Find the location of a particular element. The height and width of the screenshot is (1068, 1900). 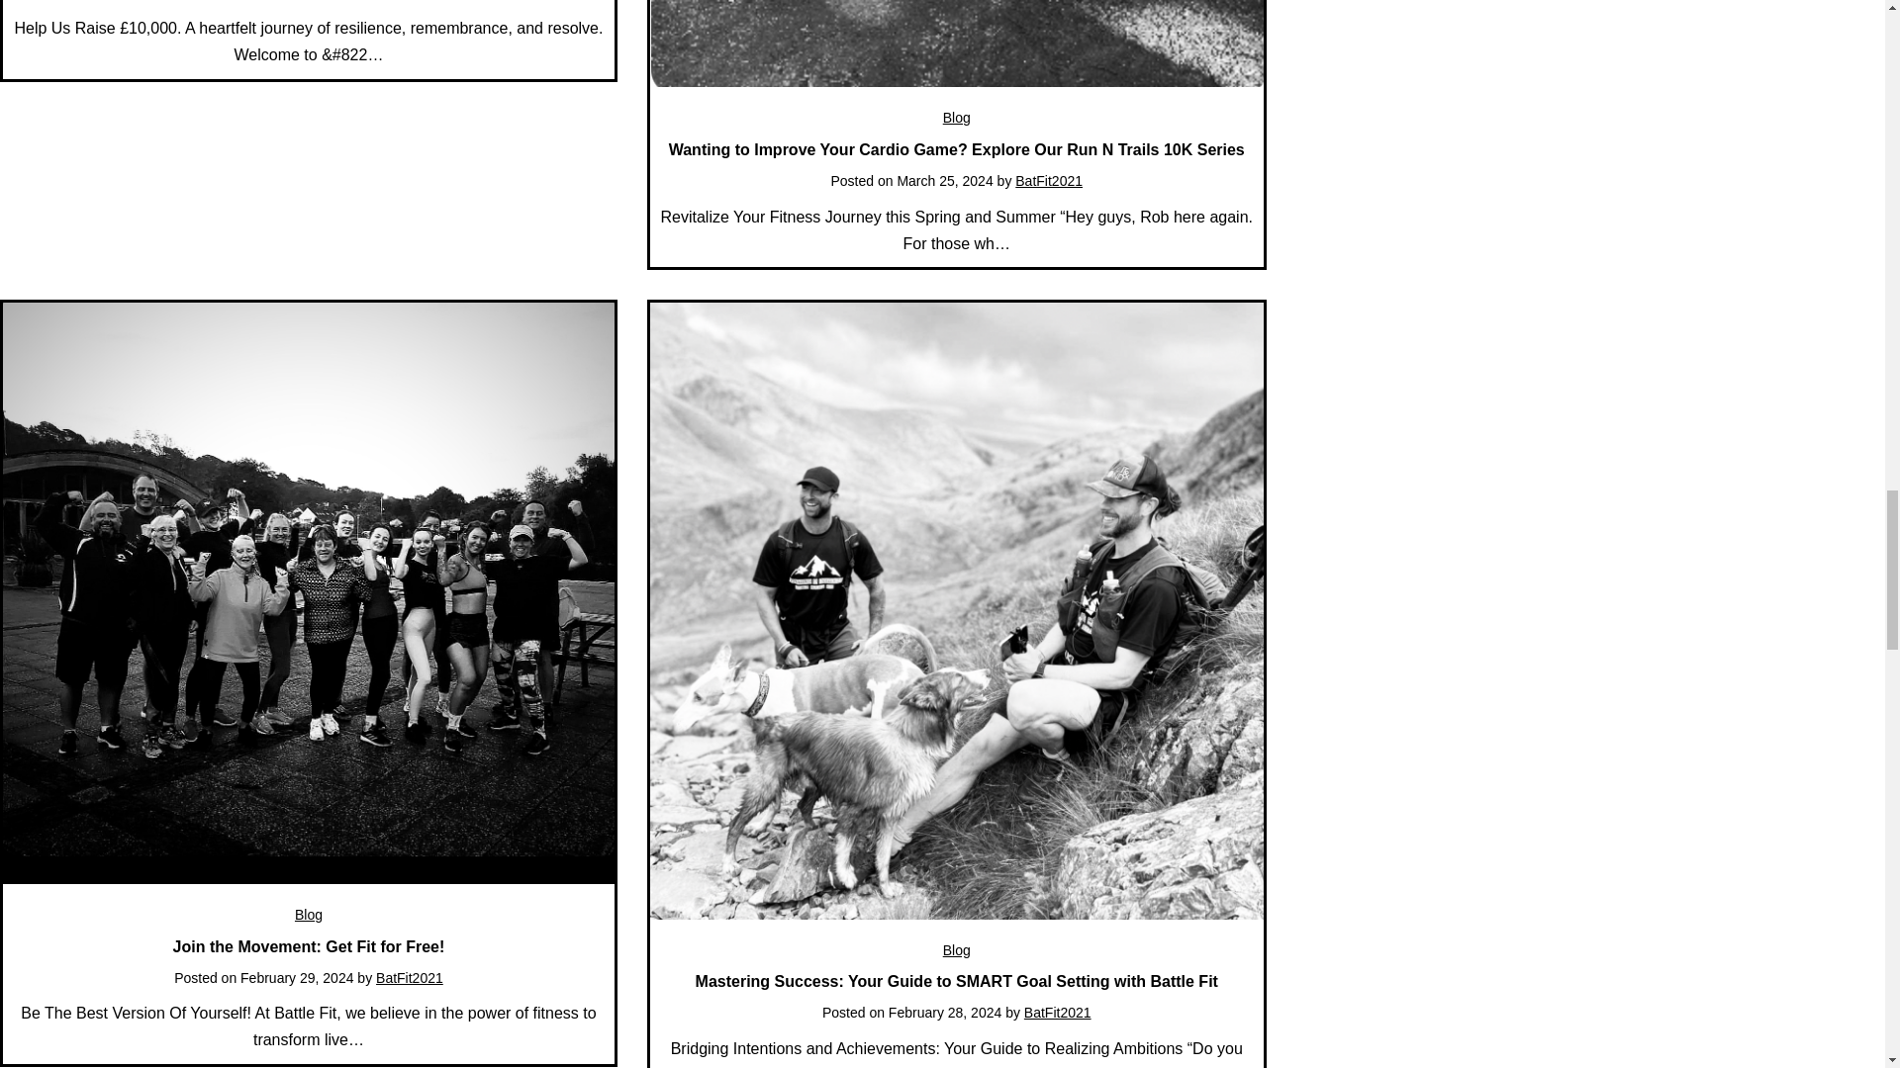

Blog is located at coordinates (956, 118).